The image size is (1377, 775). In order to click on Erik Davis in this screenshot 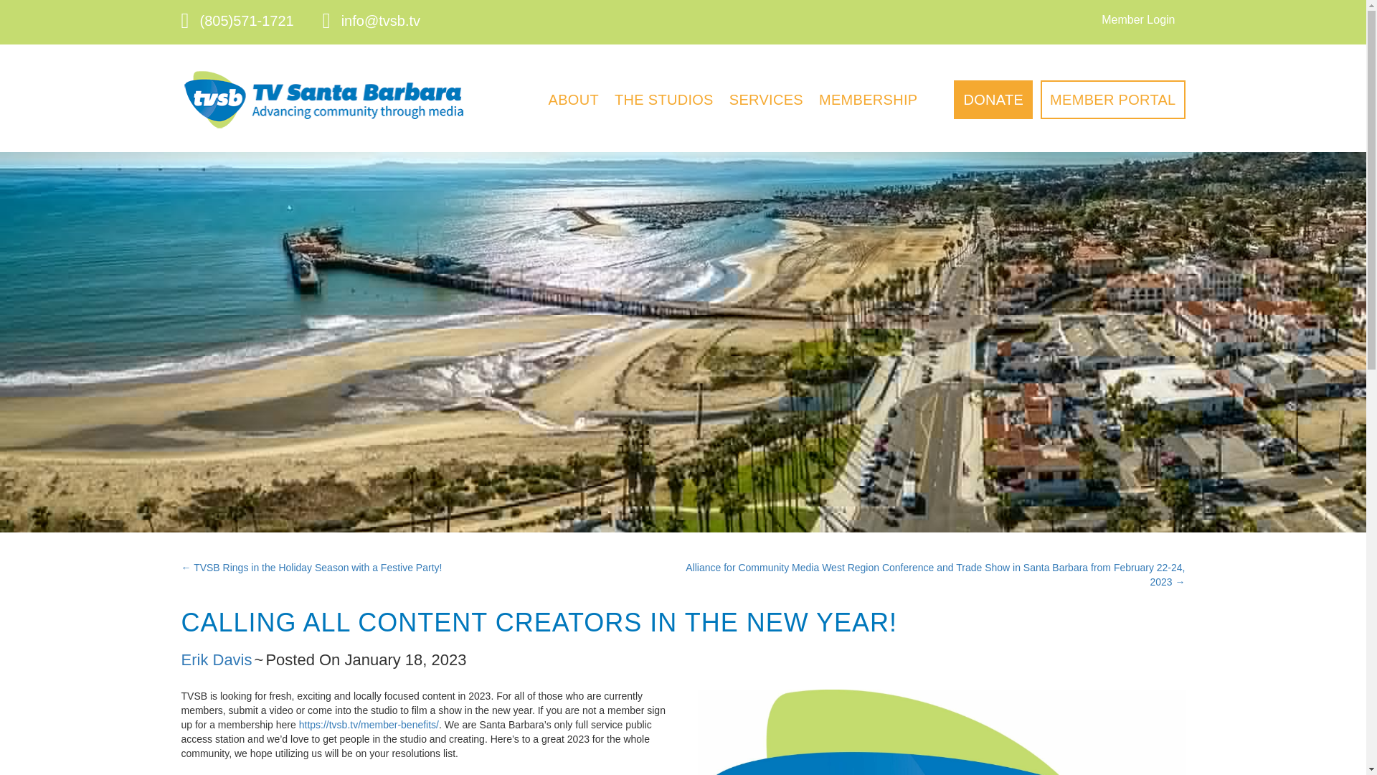, I will do `click(216, 660)`.